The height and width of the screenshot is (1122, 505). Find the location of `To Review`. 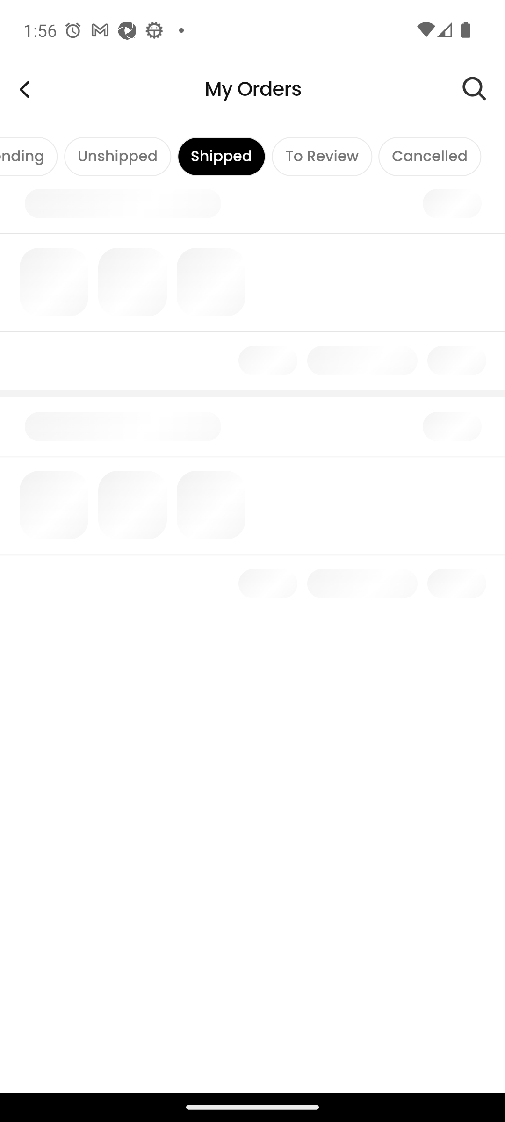

To Review is located at coordinates (322, 156).